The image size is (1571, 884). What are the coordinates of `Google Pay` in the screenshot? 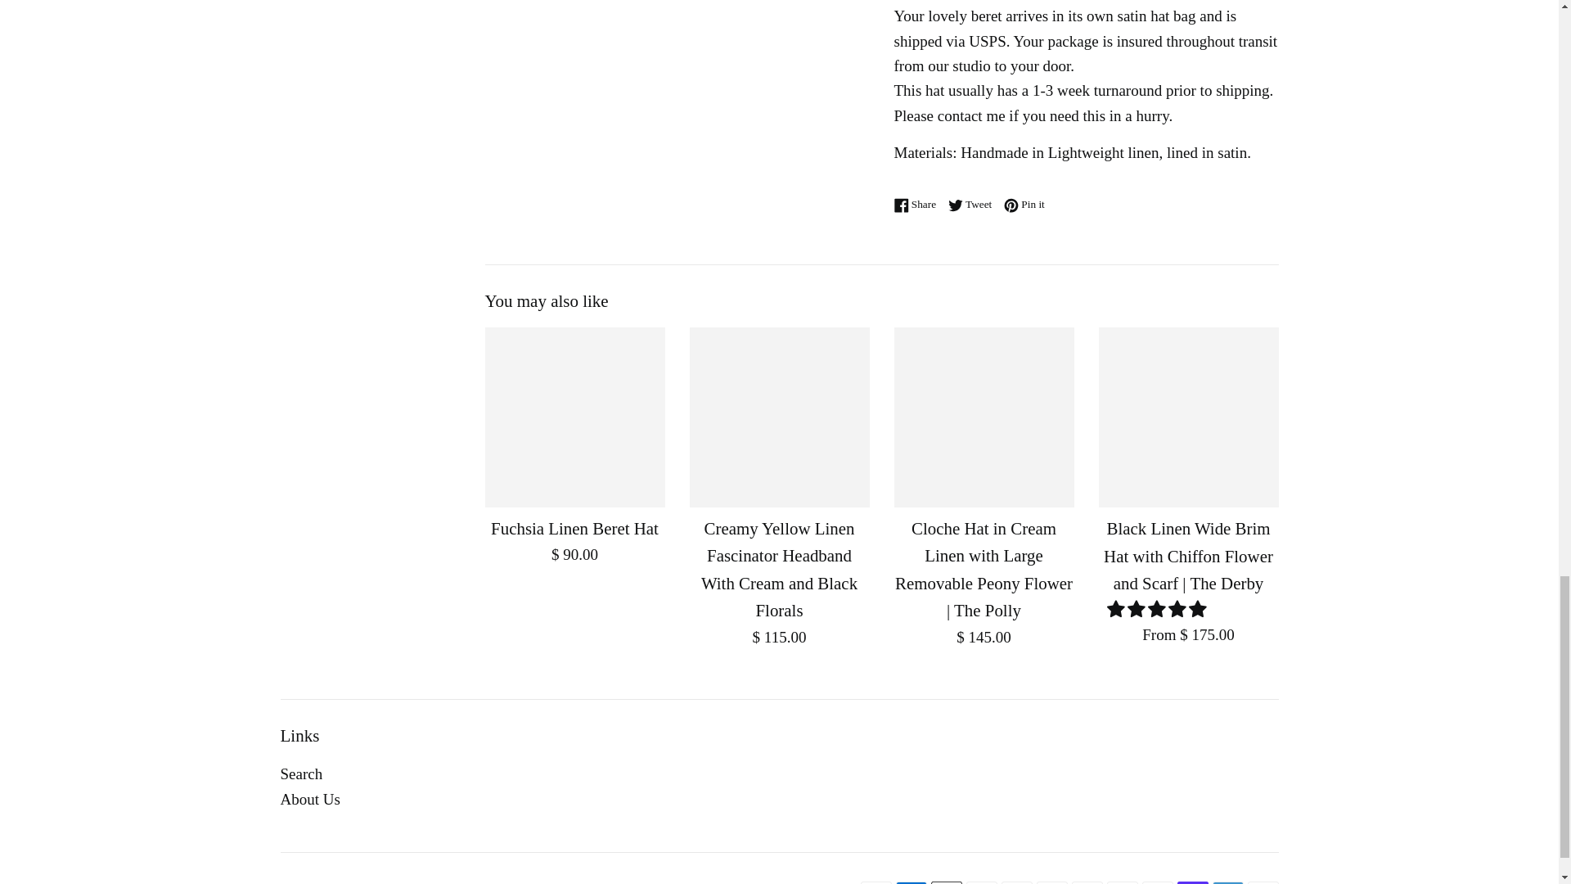 It's located at (1087, 882).